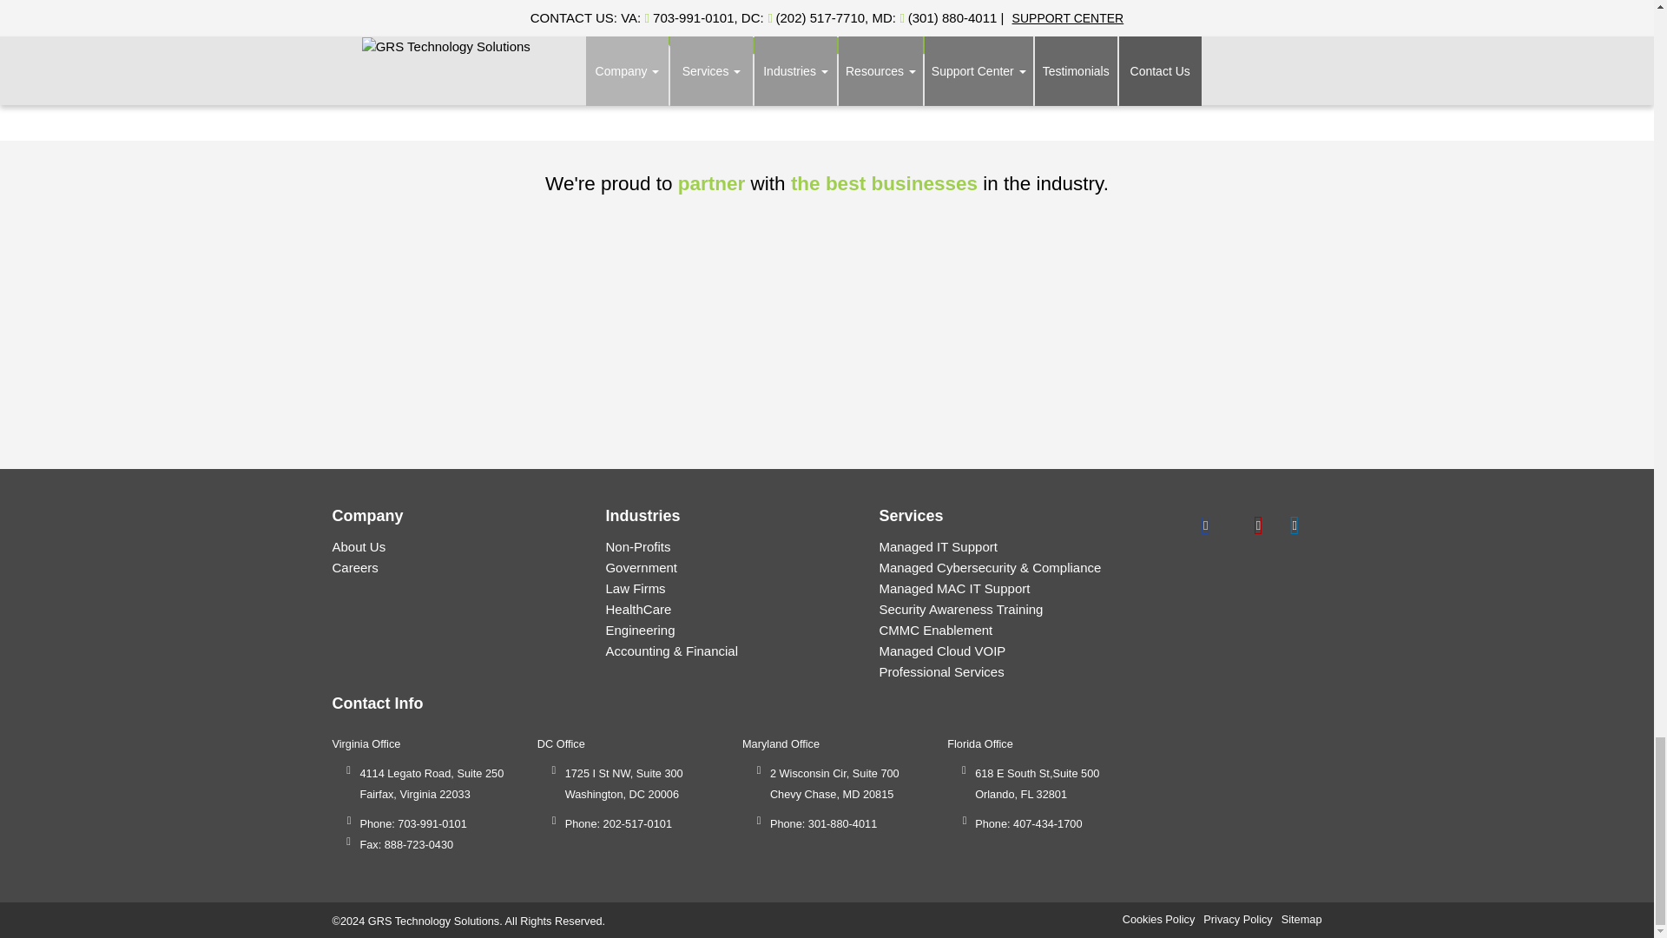 Image resolution: width=1667 pixels, height=938 pixels. Describe the element at coordinates (1294, 523) in the screenshot. I see `Watch us on Youtube` at that location.